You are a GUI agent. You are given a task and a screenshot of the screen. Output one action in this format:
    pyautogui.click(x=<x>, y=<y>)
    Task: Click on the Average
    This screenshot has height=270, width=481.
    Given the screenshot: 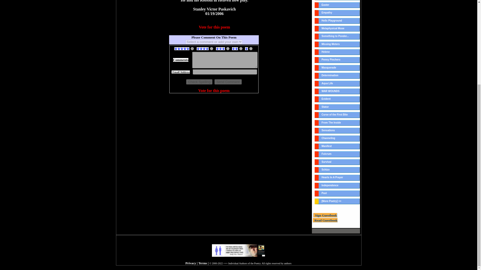 What is the action you would take?
    pyautogui.click(x=227, y=48)
    